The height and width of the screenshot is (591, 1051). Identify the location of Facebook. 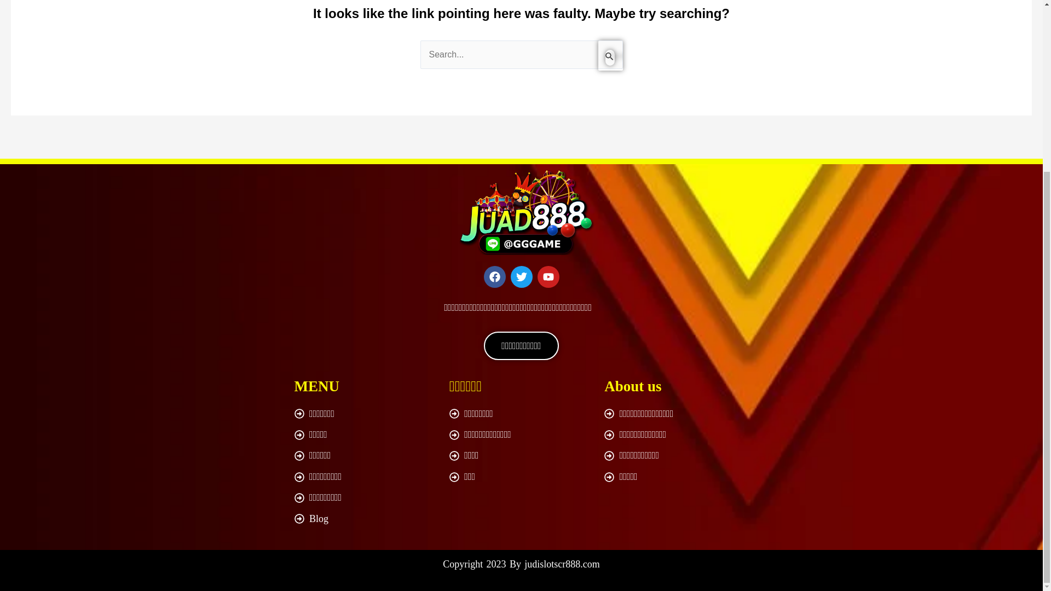
(494, 277).